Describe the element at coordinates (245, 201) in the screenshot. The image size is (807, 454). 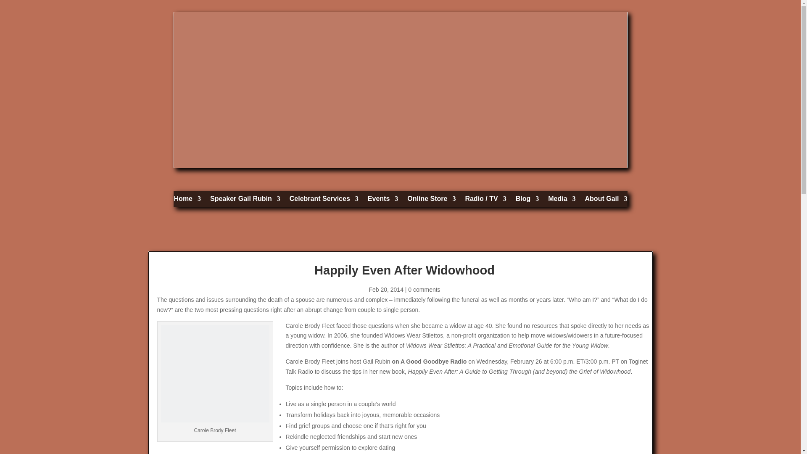
I see `Speaker Gail Rubin` at that location.